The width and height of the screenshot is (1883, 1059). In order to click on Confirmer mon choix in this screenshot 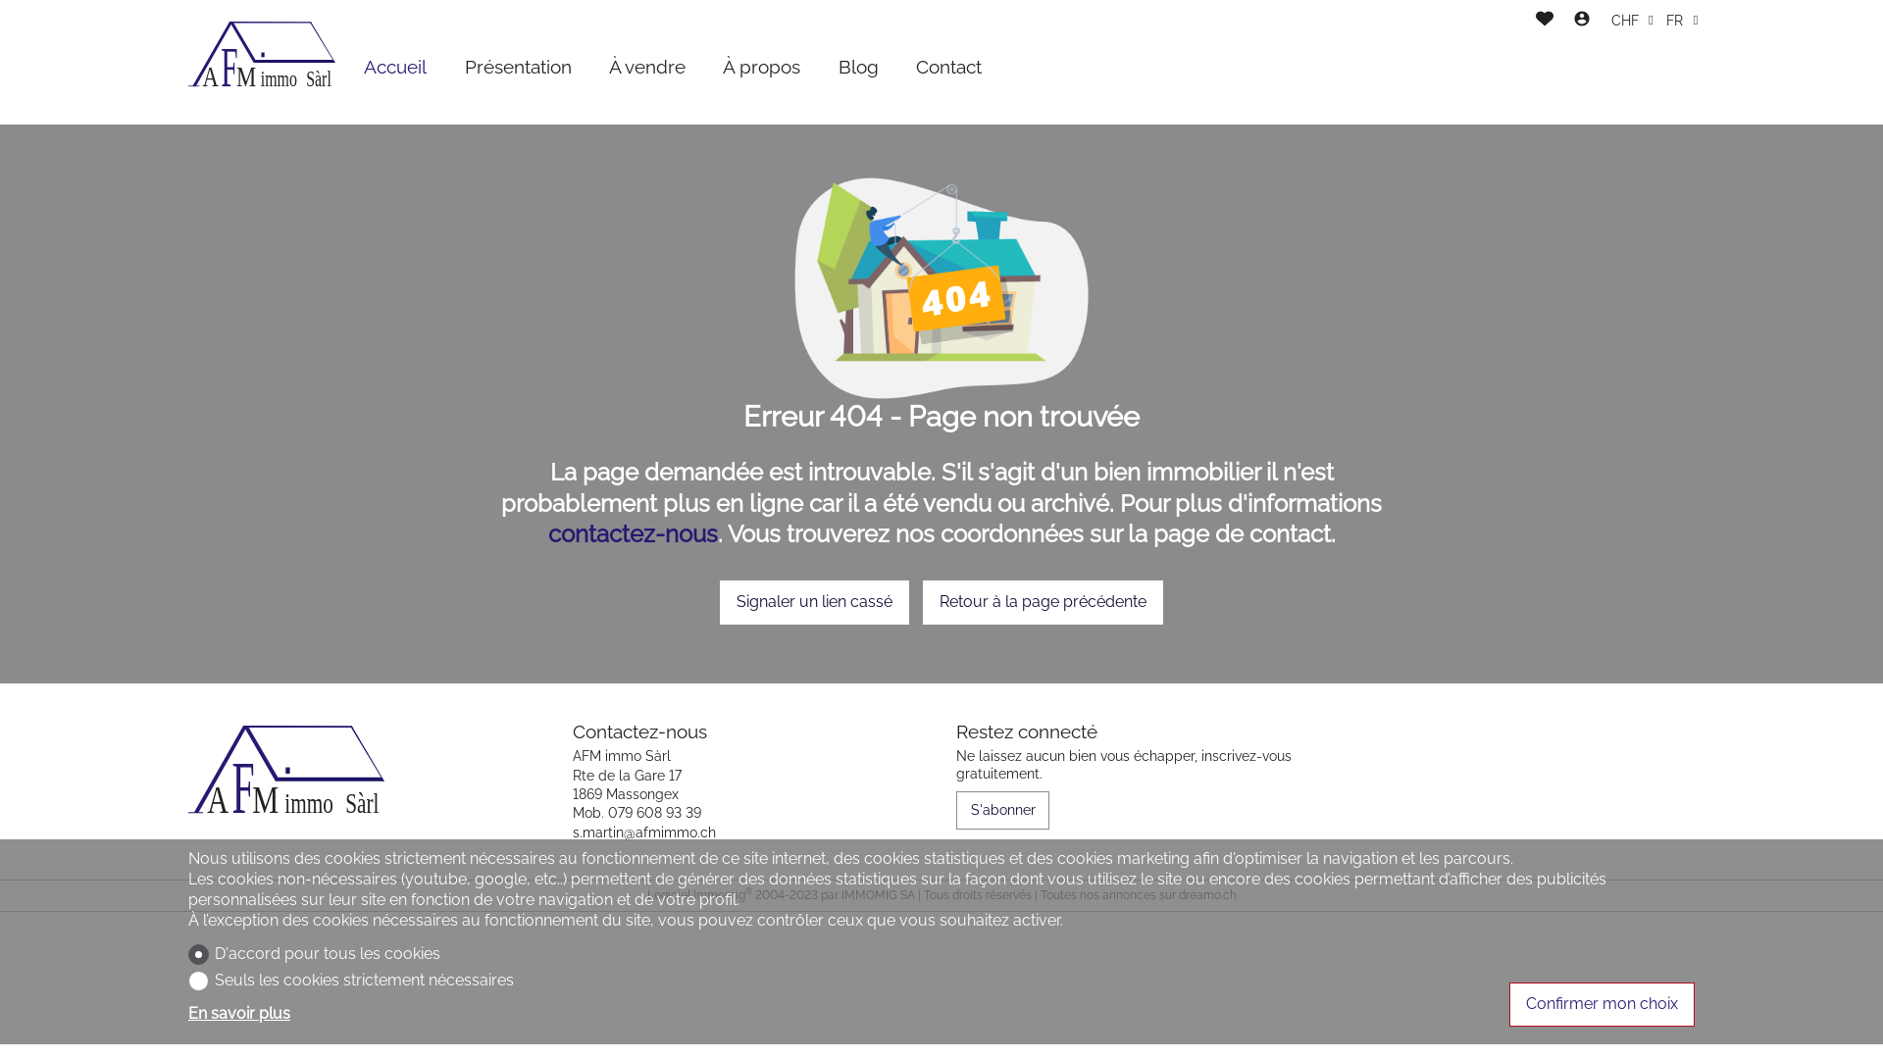, I will do `click(1603, 1004)`.